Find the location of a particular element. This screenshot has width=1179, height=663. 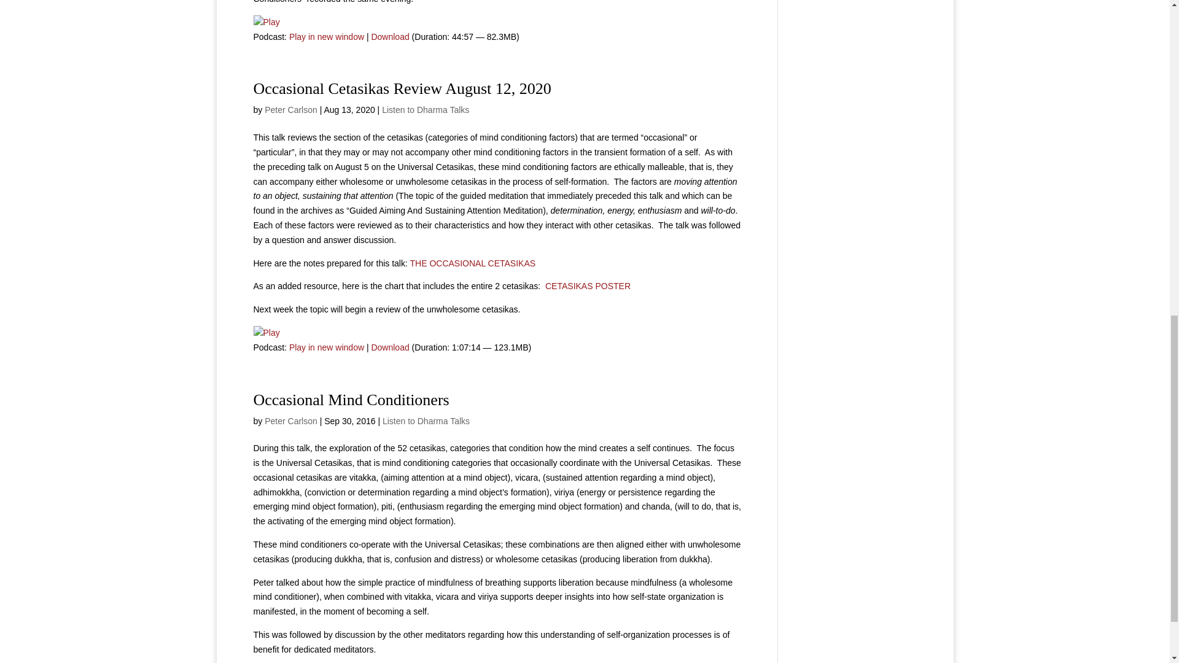

CETASIKAS POSTER is located at coordinates (588, 286).